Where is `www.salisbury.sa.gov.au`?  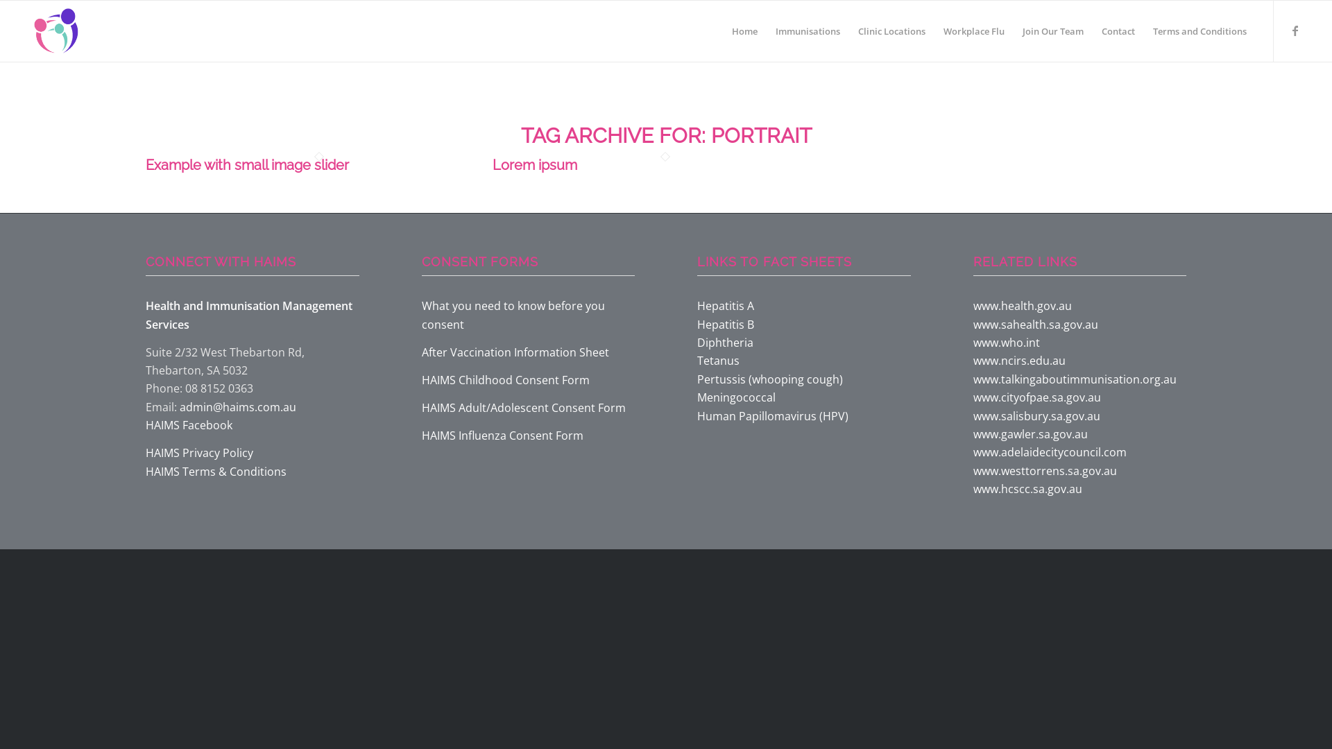 www.salisbury.sa.gov.au is located at coordinates (1036, 416).